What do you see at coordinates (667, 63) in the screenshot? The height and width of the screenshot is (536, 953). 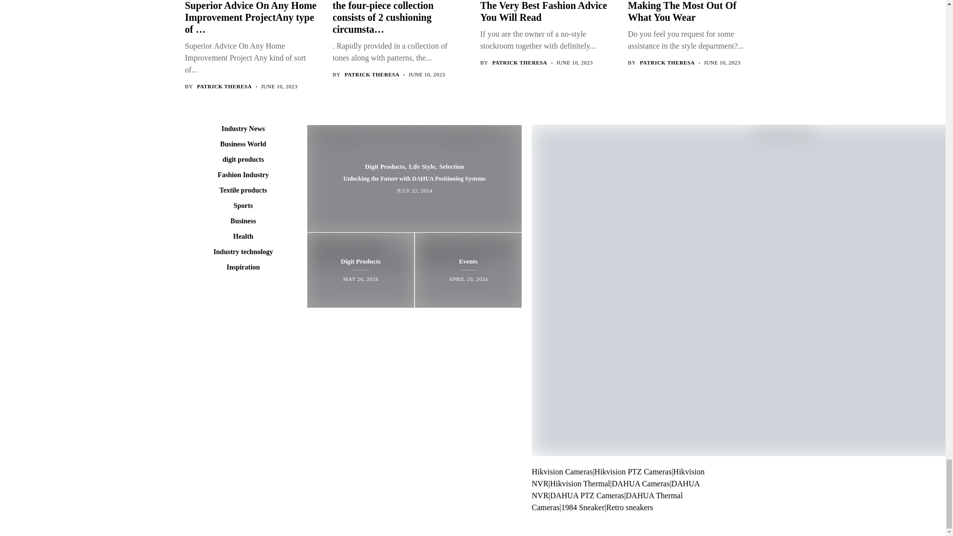 I see `Posts by Patrick Theresa` at bounding box center [667, 63].